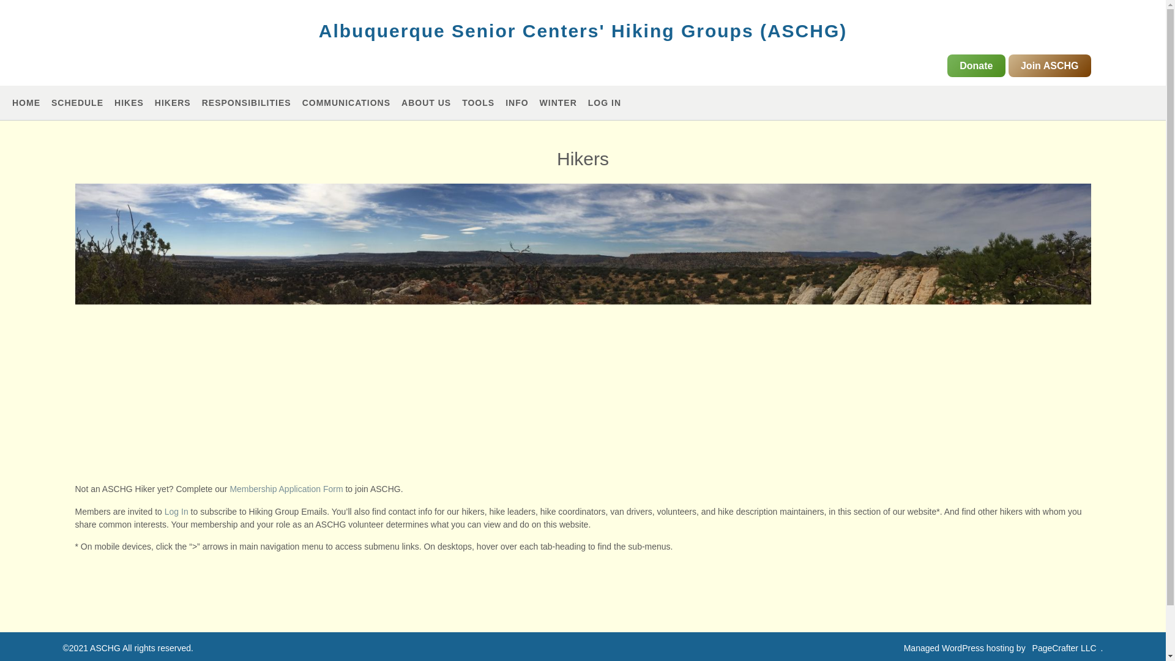  What do you see at coordinates (975, 65) in the screenshot?
I see `Donate` at bounding box center [975, 65].